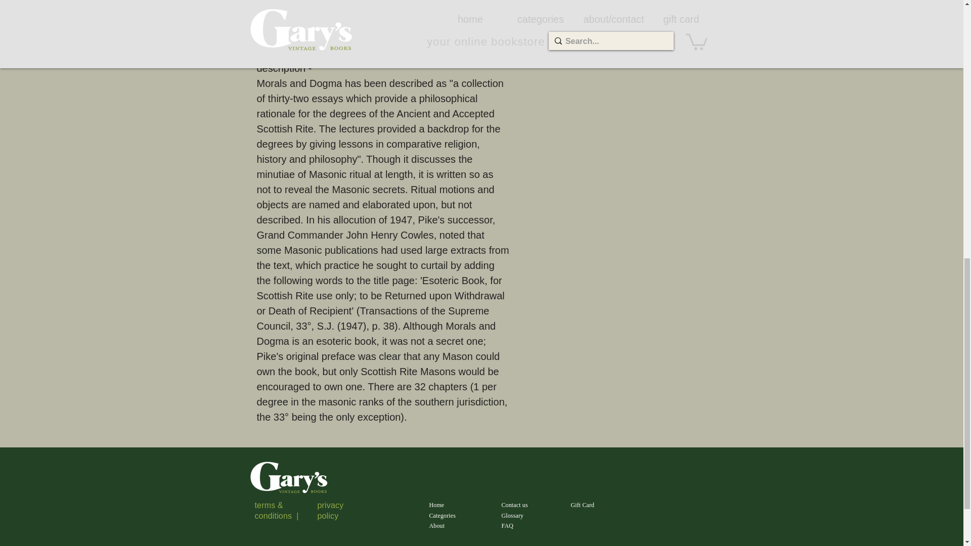 The width and height of the screenshot is (971, 546). I want to click on About, so click(437, 525).